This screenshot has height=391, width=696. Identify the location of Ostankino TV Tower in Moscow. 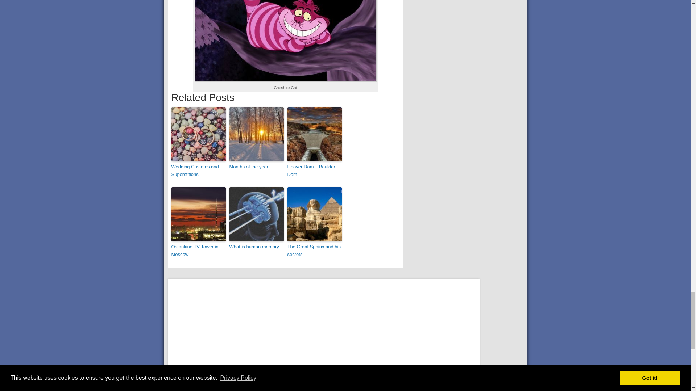
(198, 251).